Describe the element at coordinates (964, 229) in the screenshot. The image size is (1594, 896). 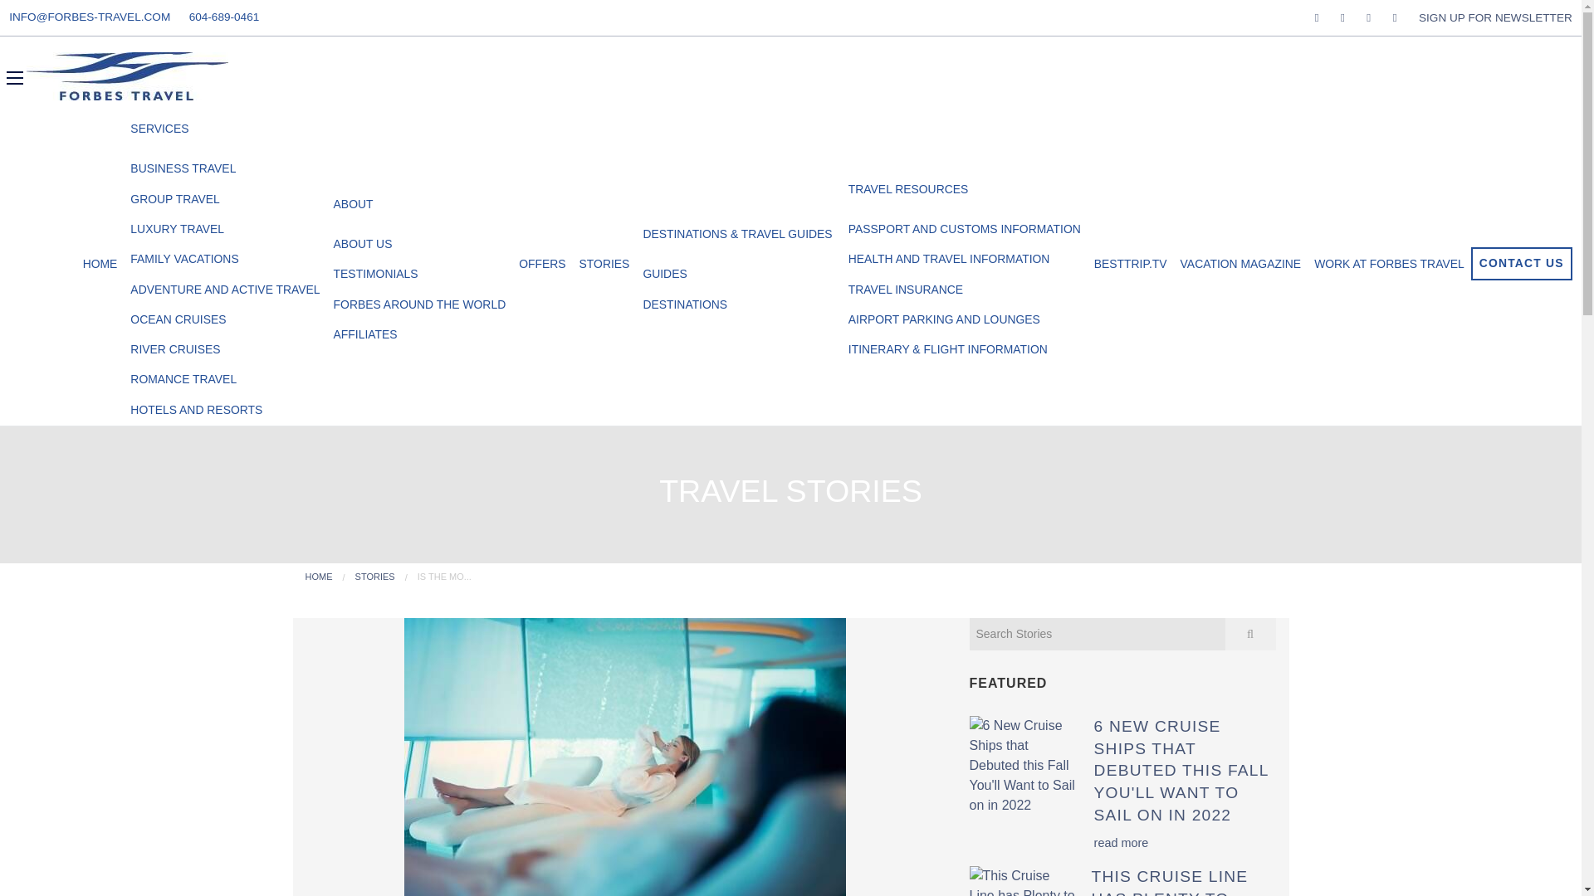
I see `PASSPORT AND CUSTOMS INFORMATION` at that location.